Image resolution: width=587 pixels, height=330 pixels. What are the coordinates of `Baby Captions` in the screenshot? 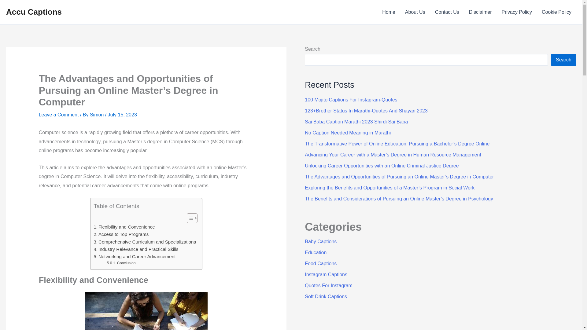 It's located at (320, 241).